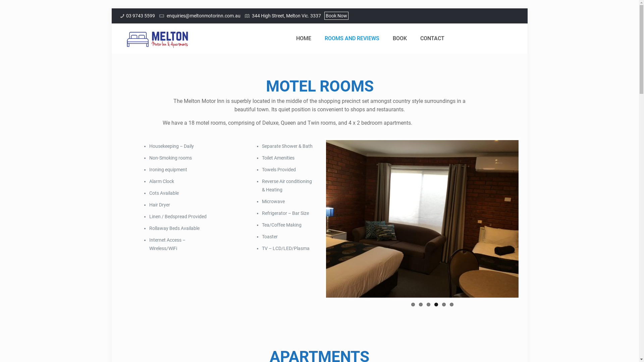 The image size is (644, 362). Describe the element at coordinates (413, 304) in the screenshot. I see `1` at that location.